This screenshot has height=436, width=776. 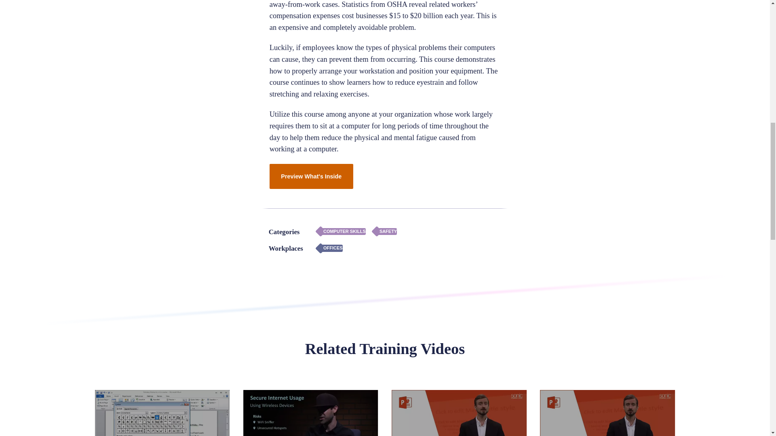 I want to click on OFFICES, so click(x=330, y=248).